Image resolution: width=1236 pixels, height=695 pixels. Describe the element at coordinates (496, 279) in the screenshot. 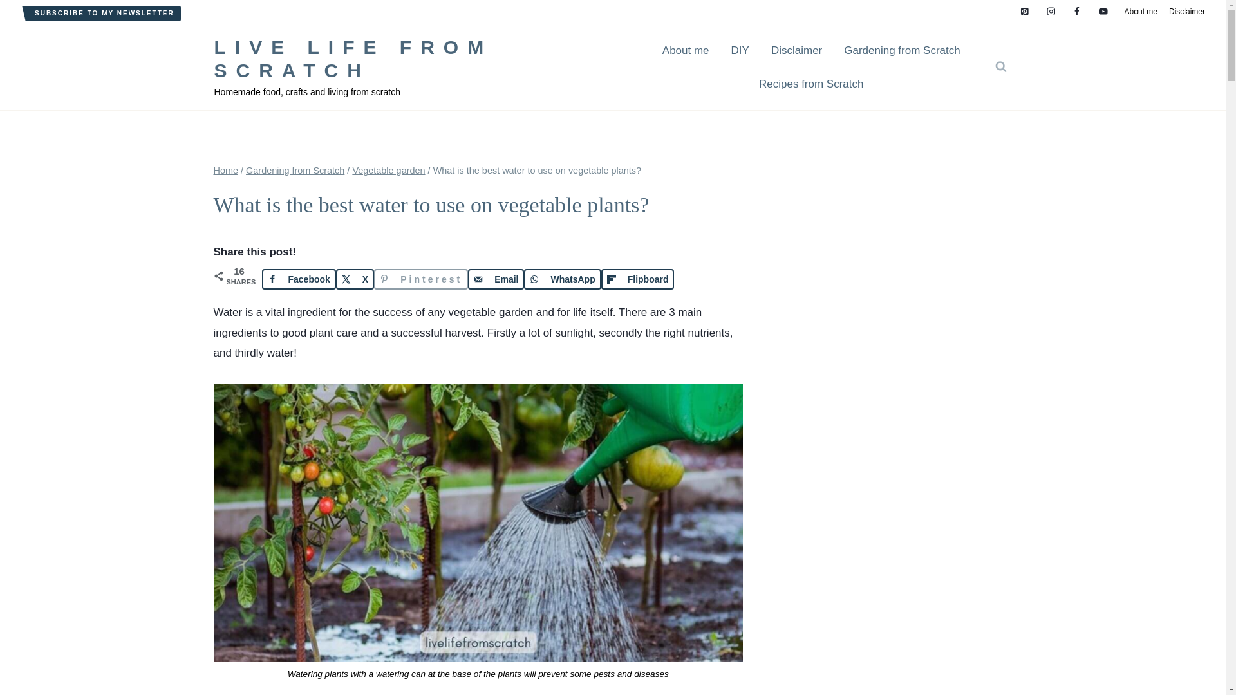

I see `Email` at that location.